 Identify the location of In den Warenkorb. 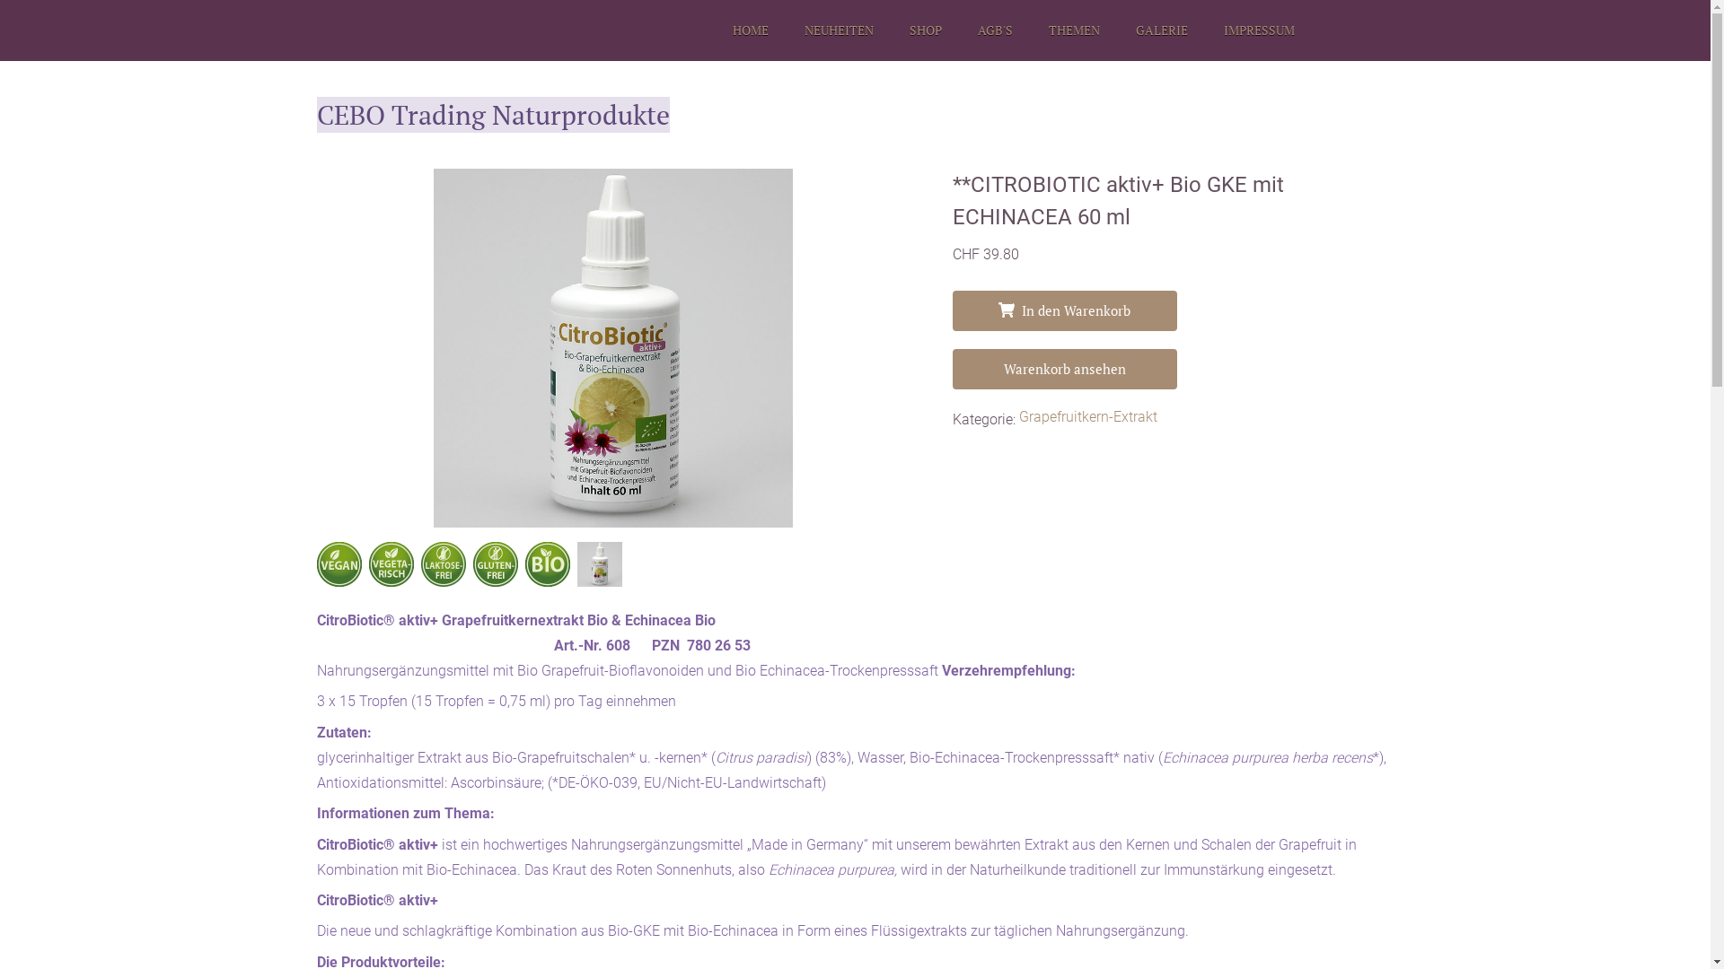
(1064, 310).